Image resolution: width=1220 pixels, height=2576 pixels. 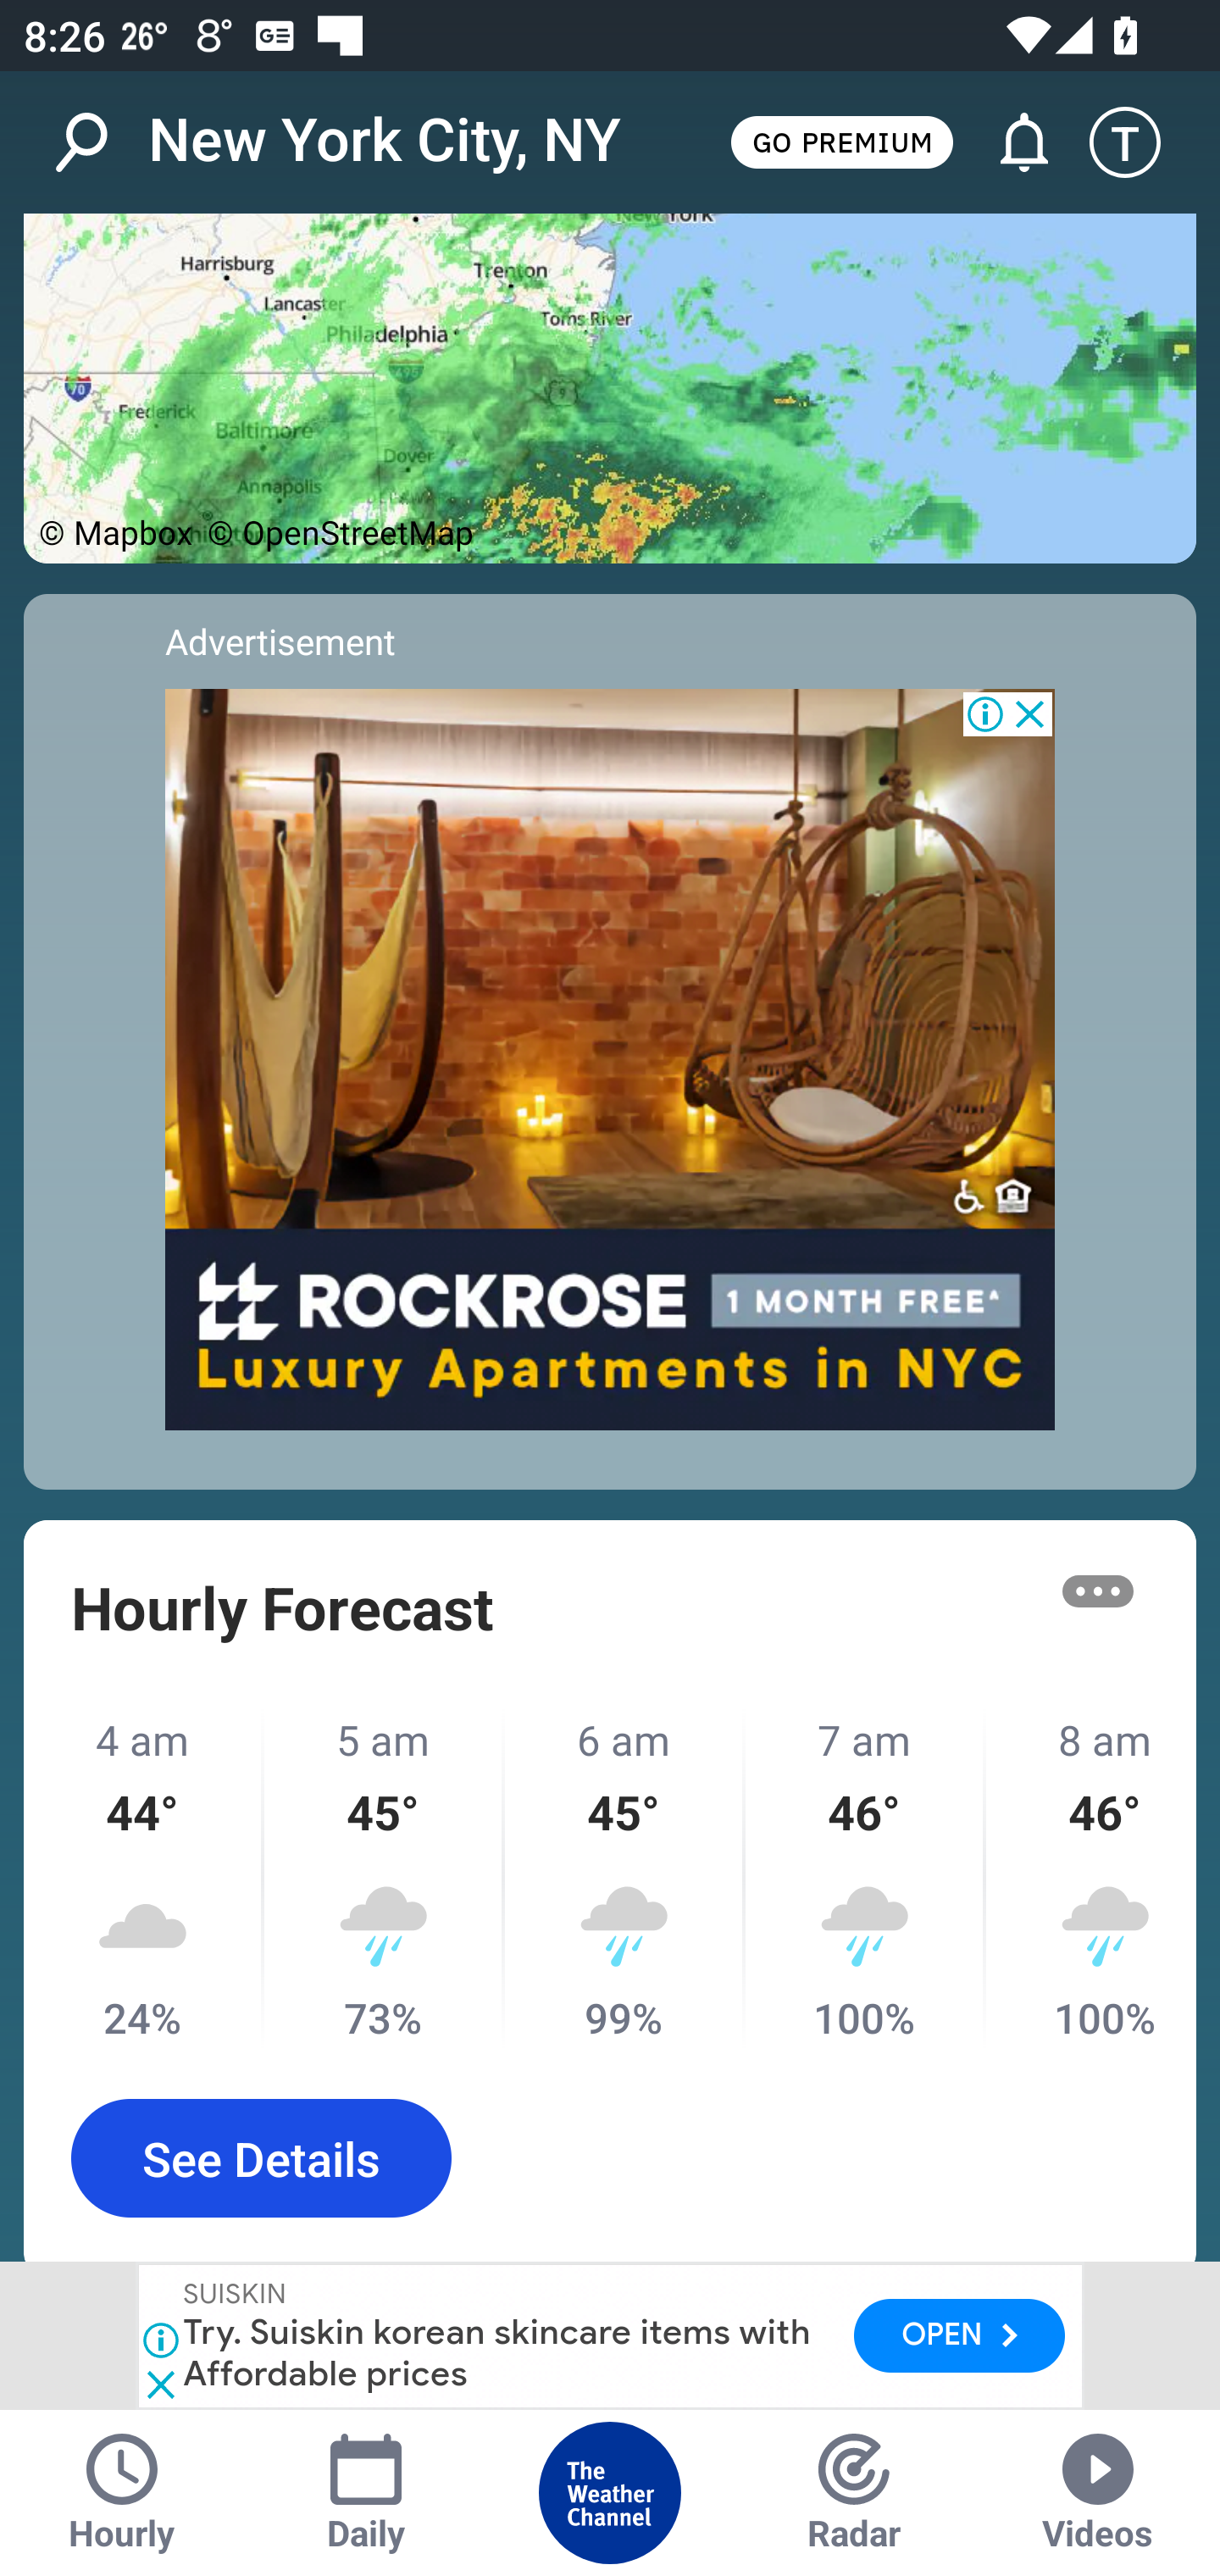 I want to click on SUISKIN, so click(x=236, y=2296).